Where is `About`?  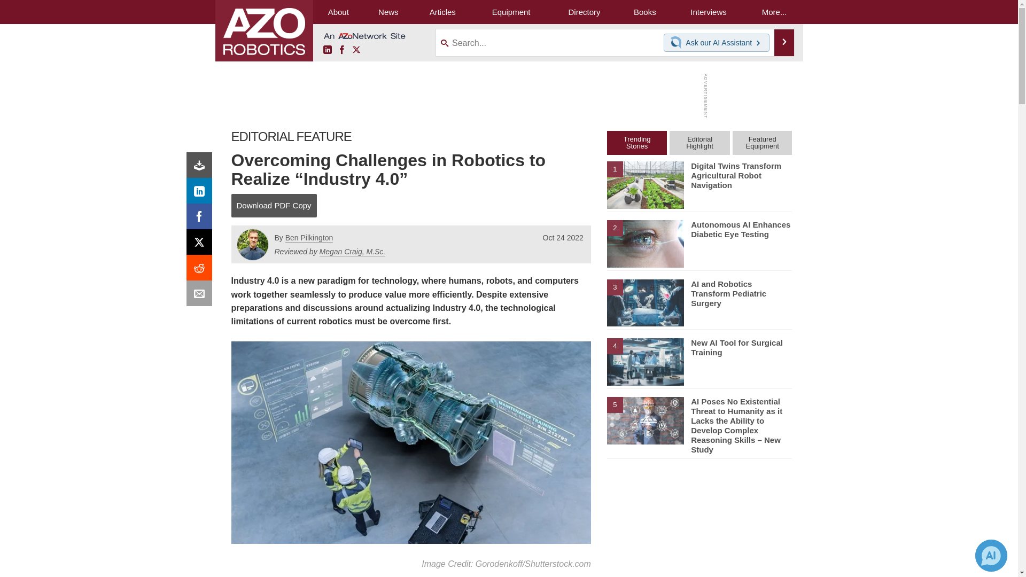
About is located at coordinates (338, 12).